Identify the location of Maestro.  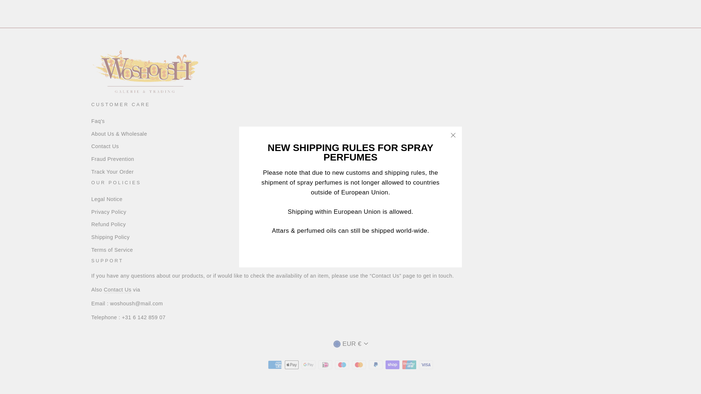
(342, 365).